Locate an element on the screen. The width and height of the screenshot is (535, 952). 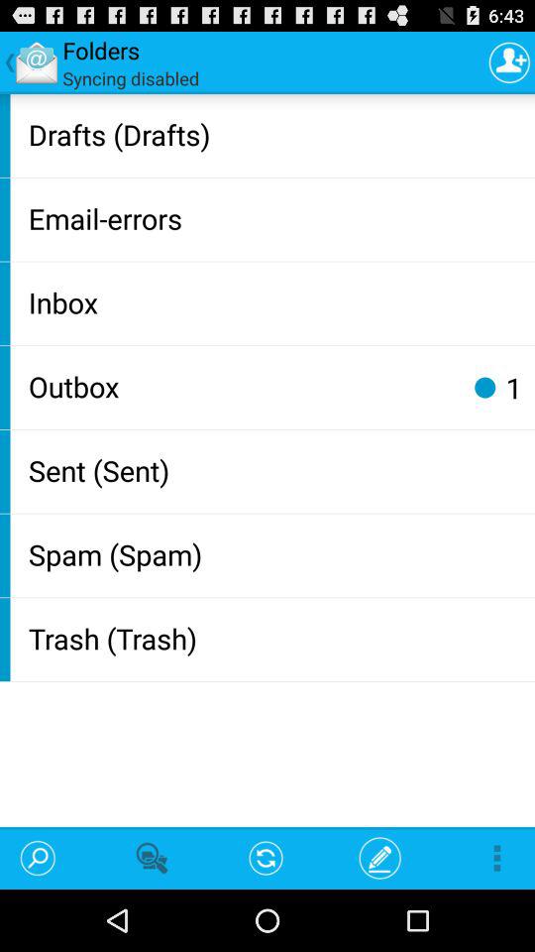
flip until the trash (trash) app is located at coordinates (277, 639).